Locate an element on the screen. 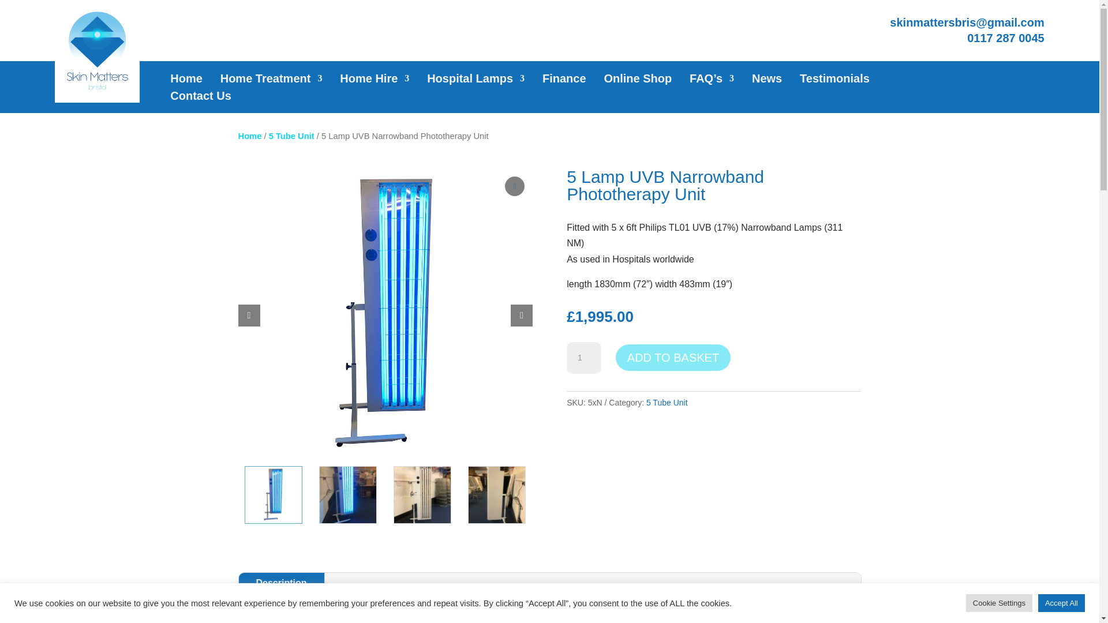 This screenshot has width=1108, height=623. Home Treatment is located at coordinates (271, 81).